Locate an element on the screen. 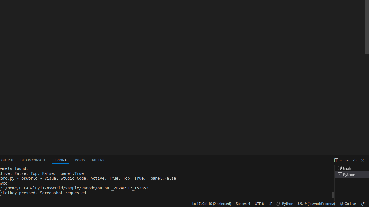 Image resolution: width=369 pixels, height=207 pixels. Ln 17, Col 10 (2 selected) is located at coordinates (212, 204).